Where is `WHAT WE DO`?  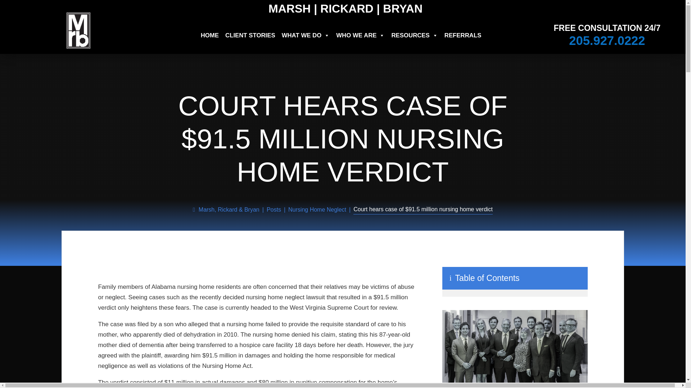
WHAT WE DO is located at coordinates (306, 35).